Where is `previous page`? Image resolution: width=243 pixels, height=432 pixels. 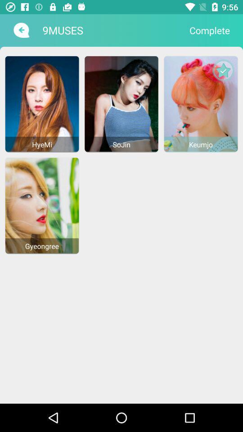
previous page is located at coordinates (21, 30).